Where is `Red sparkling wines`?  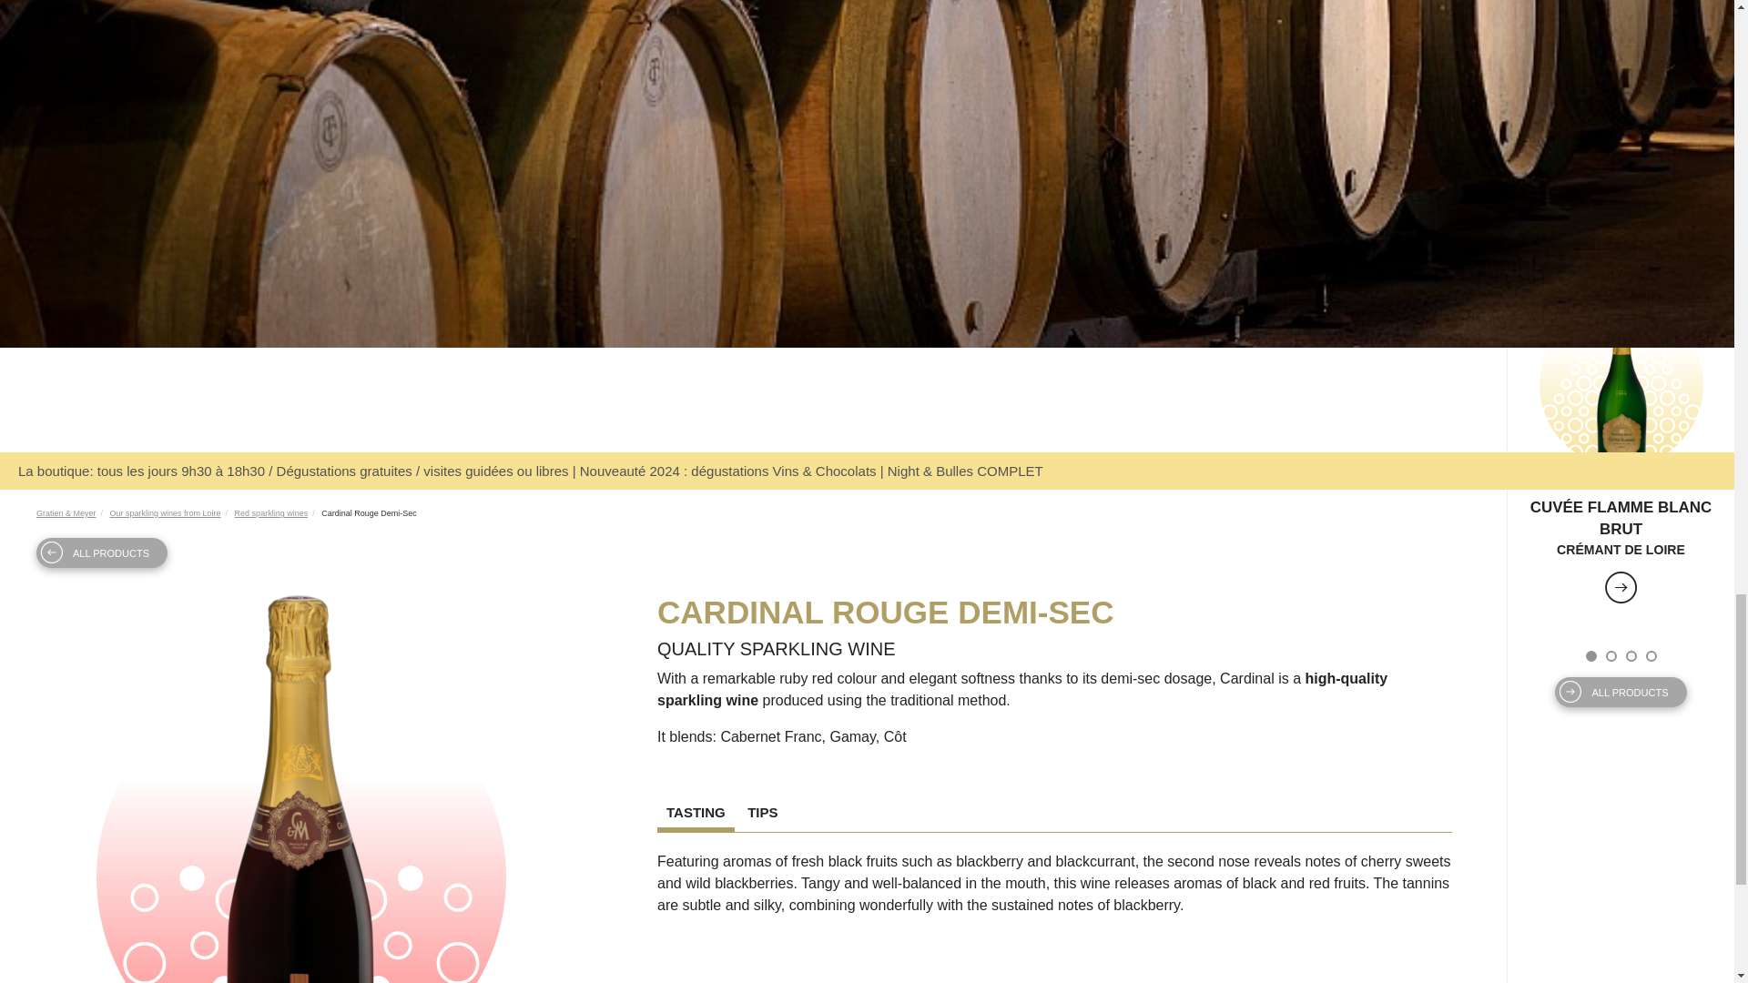 Red sparkling wines is located at coordinates (271, 513).